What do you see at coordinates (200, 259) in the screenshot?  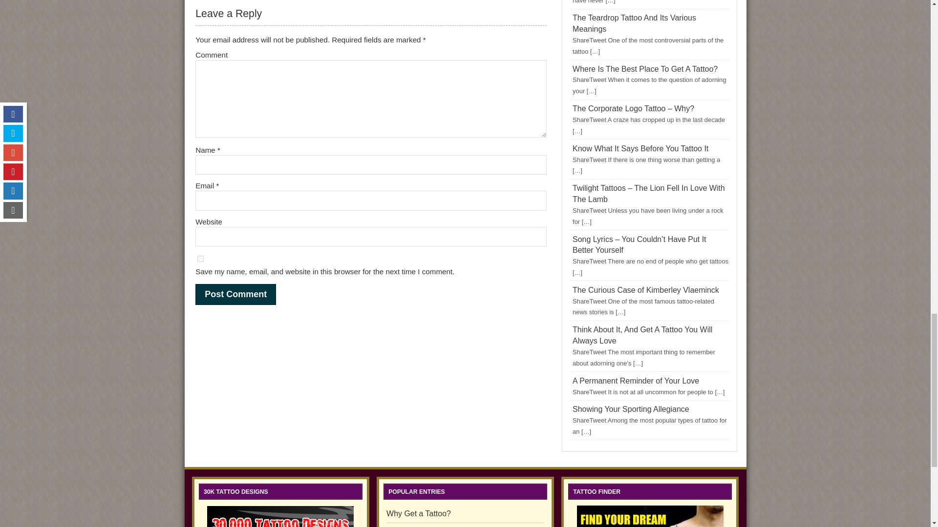 I see `yes` at bounding box center [200, 259].